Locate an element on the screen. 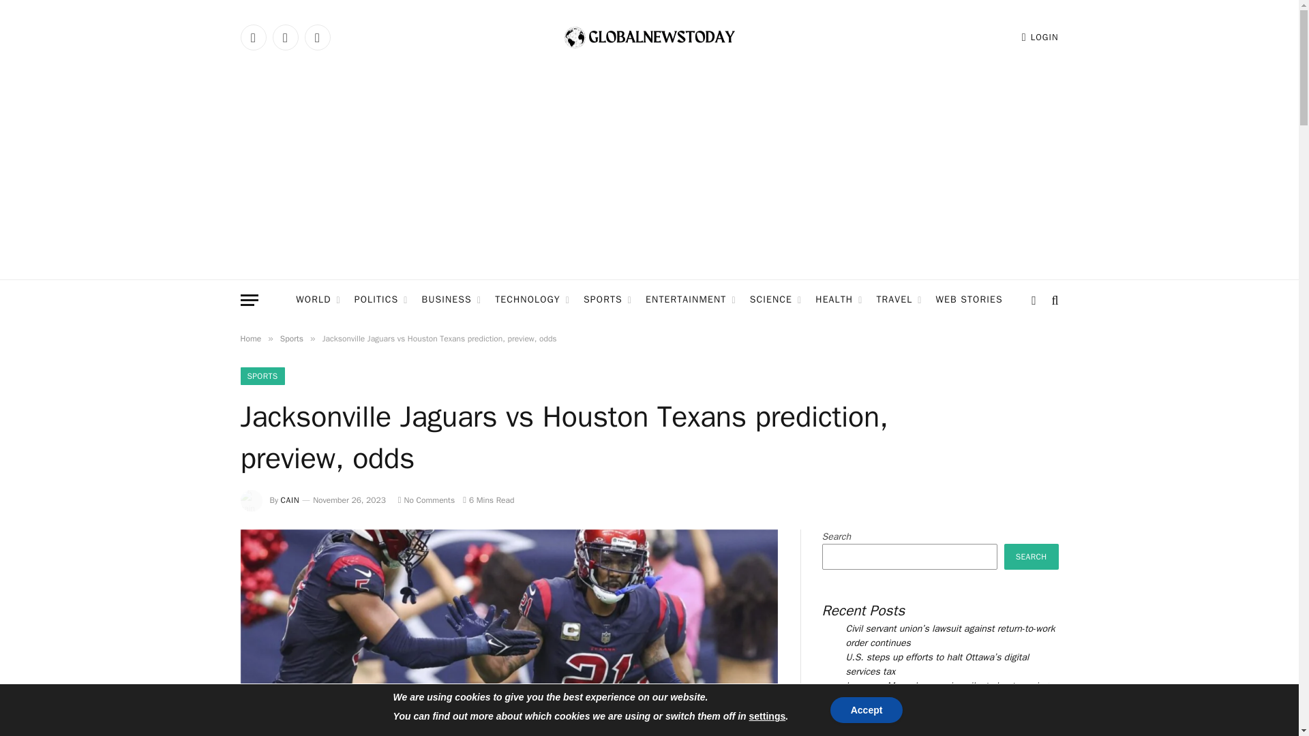 The width and height of the screenshot is (1309, 736). WORLD is located at coordinates (318, 300).